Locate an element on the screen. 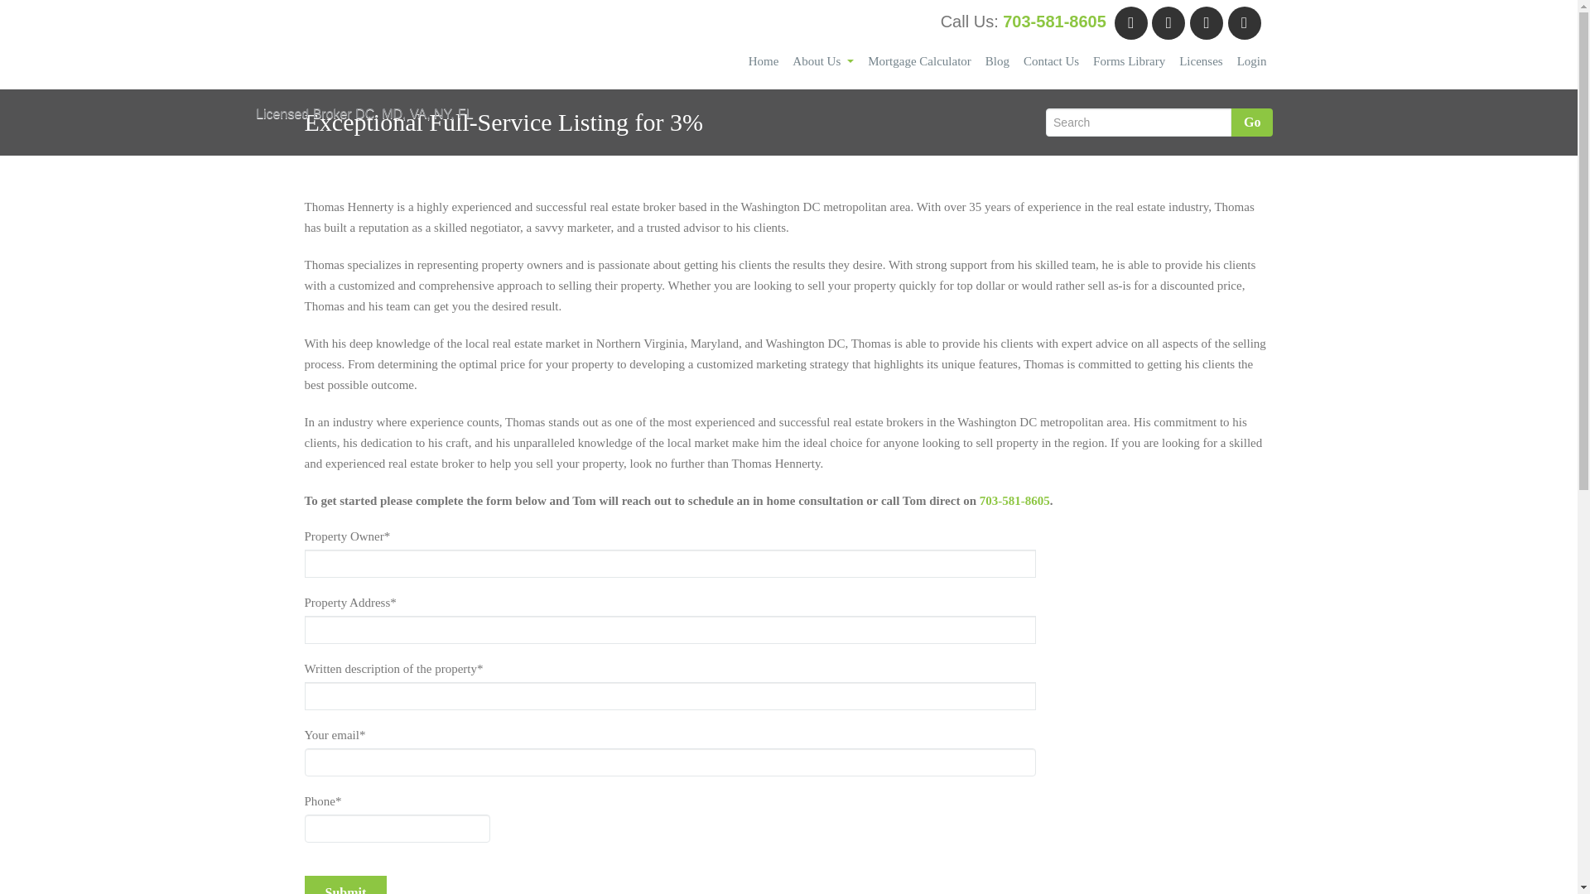  Submit is located at coordinates (346, 885).